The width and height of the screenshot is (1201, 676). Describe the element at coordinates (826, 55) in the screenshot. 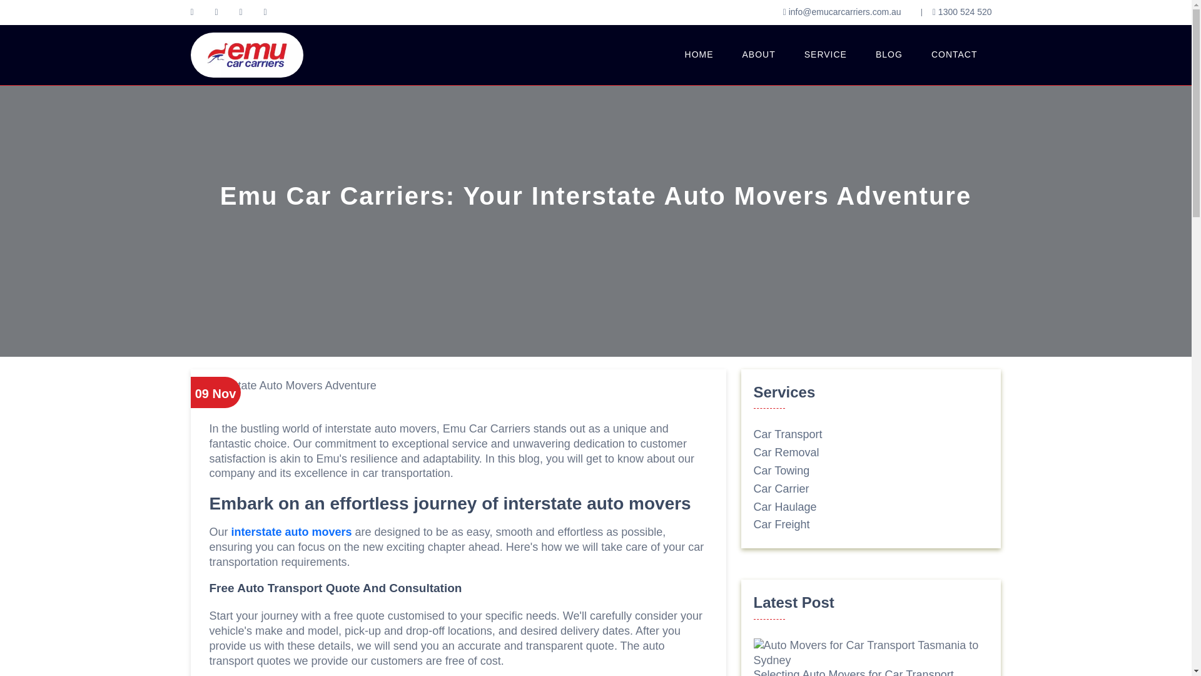

I see `SERVICE` at that location.